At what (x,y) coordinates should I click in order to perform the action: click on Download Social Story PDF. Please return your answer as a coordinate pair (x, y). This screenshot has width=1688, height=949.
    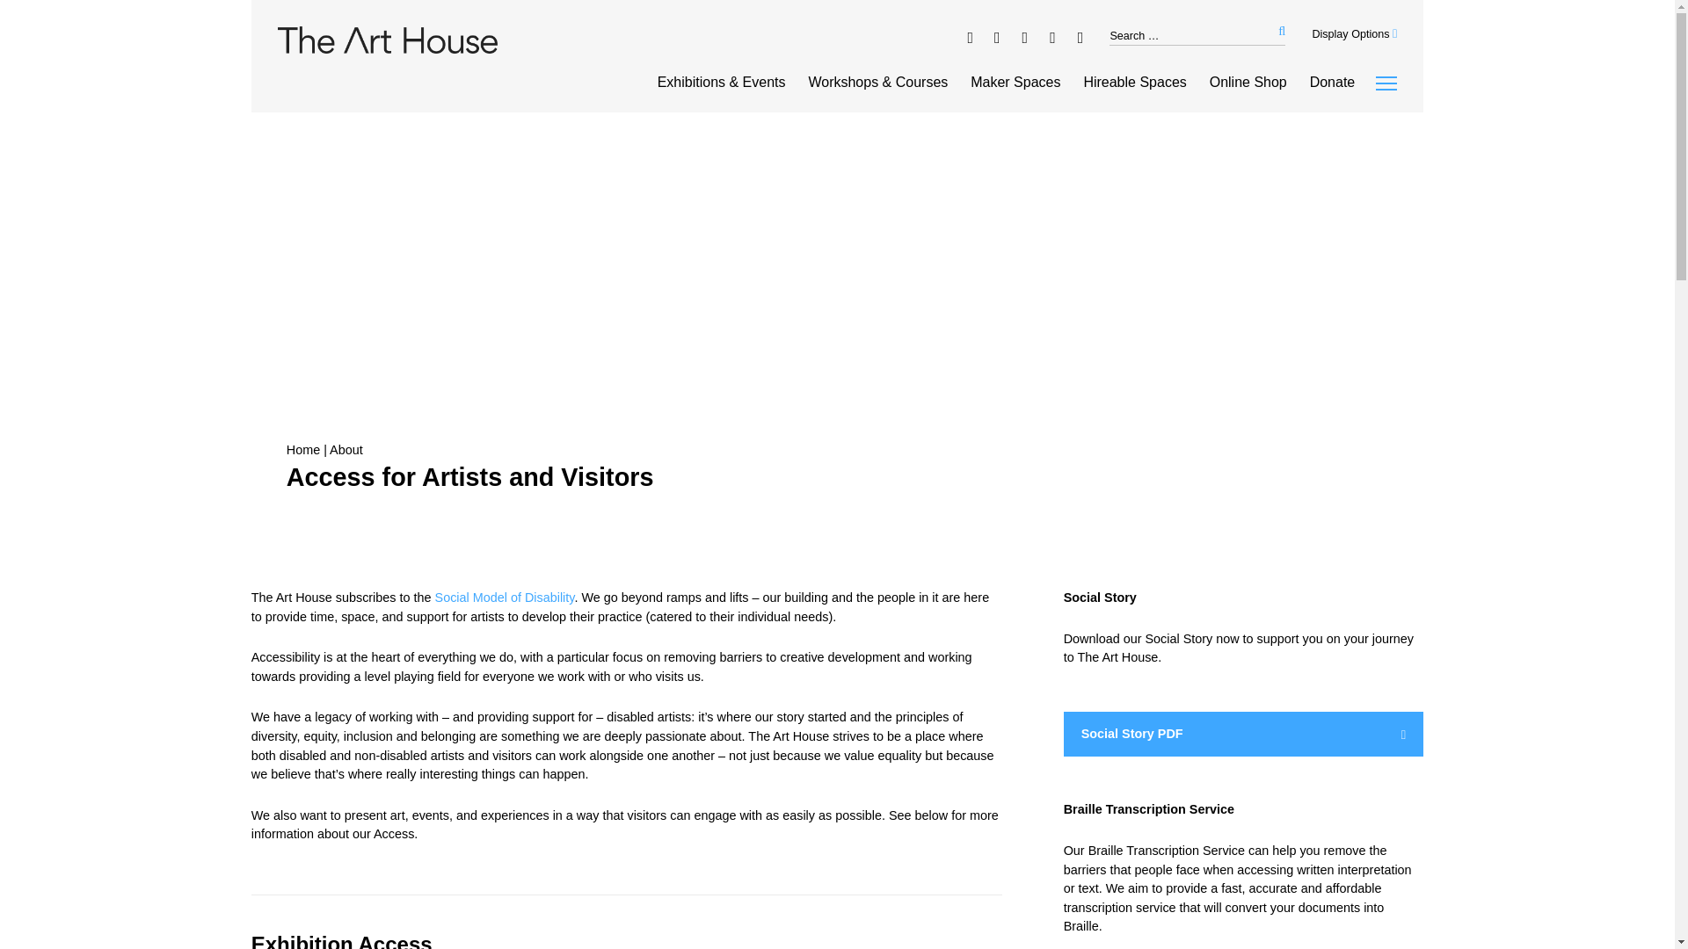
    Looking at the image, I should click on (1243, 735).